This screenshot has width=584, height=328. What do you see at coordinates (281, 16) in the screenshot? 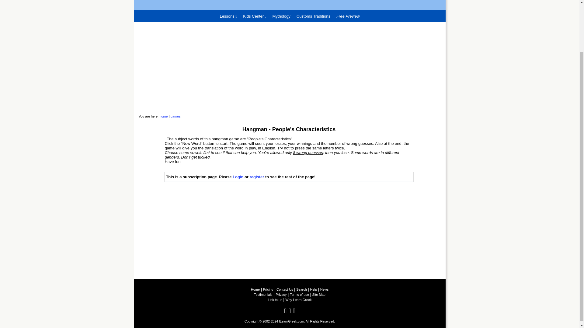
I see `Mythology` at bounding box center [281, 16].